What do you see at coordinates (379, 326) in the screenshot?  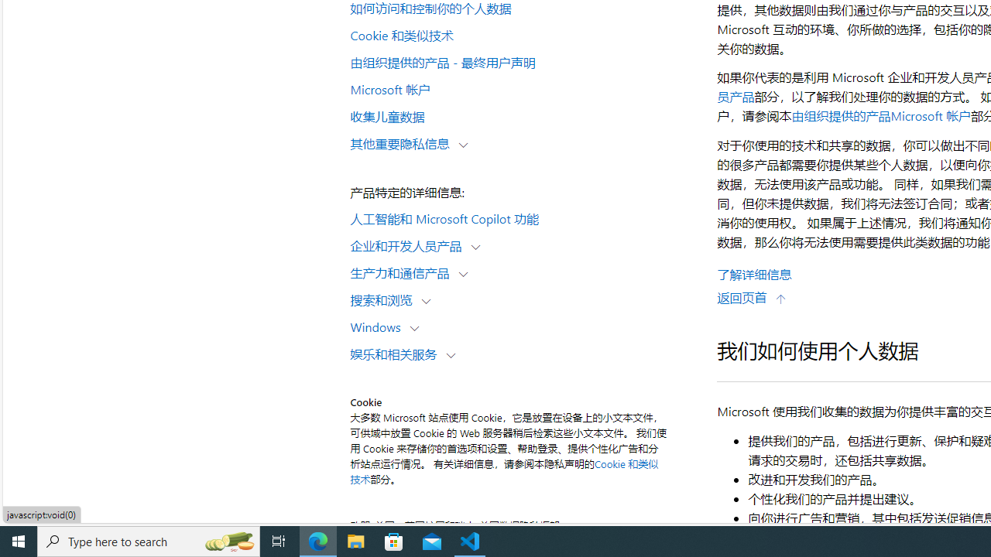 I see `Windows` at bounding box center [379, 326].